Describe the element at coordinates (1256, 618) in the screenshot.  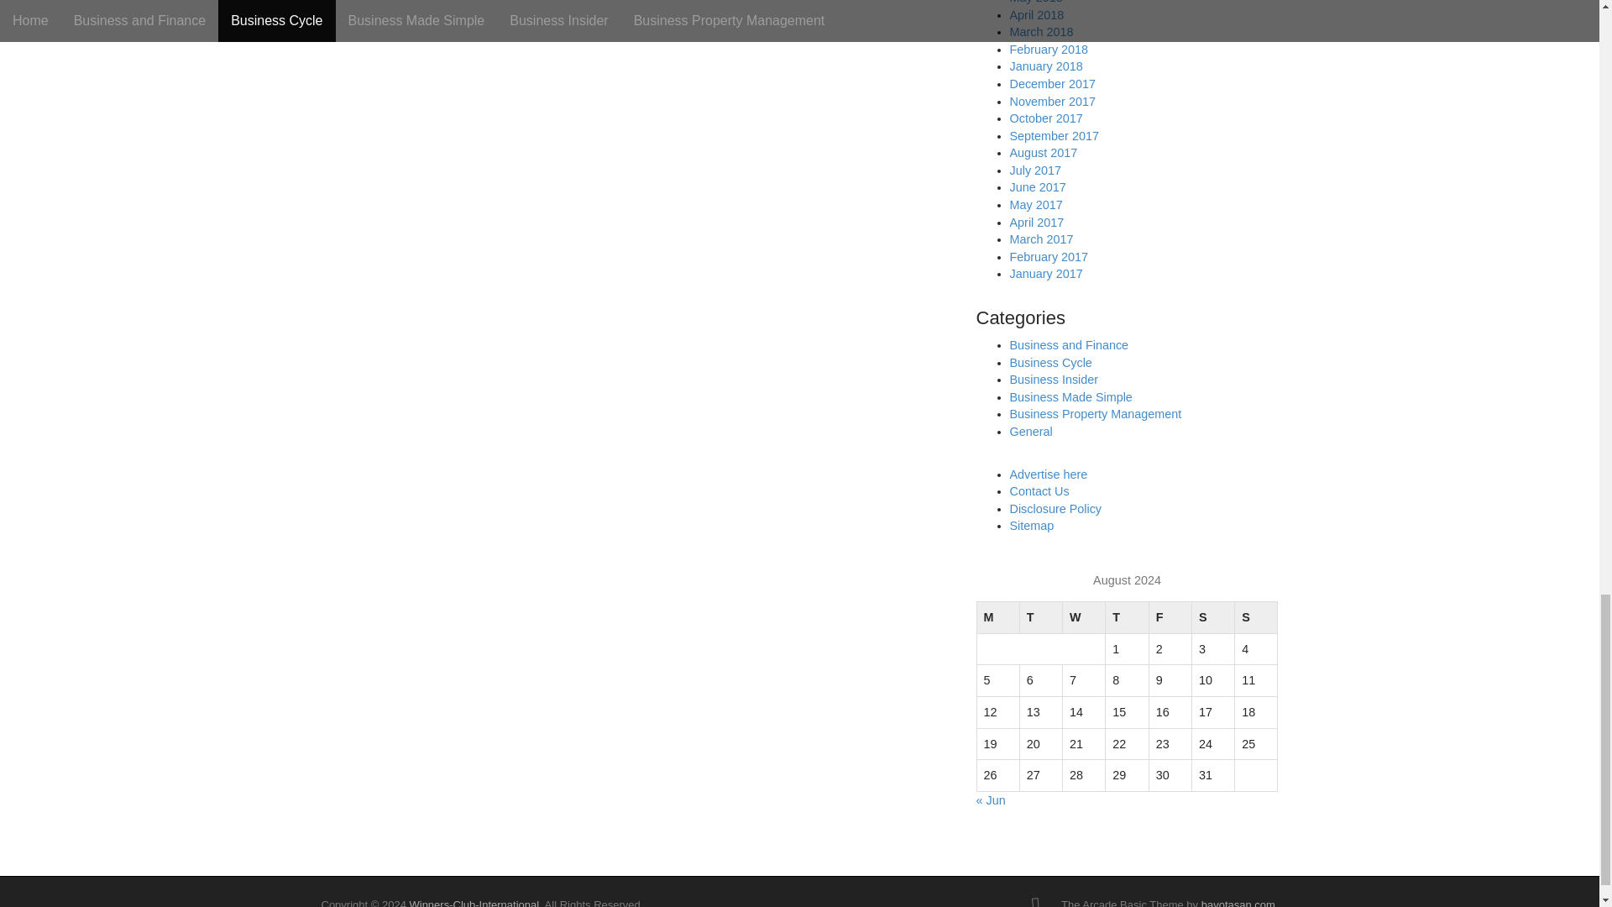
I see `Sunday` at that location.